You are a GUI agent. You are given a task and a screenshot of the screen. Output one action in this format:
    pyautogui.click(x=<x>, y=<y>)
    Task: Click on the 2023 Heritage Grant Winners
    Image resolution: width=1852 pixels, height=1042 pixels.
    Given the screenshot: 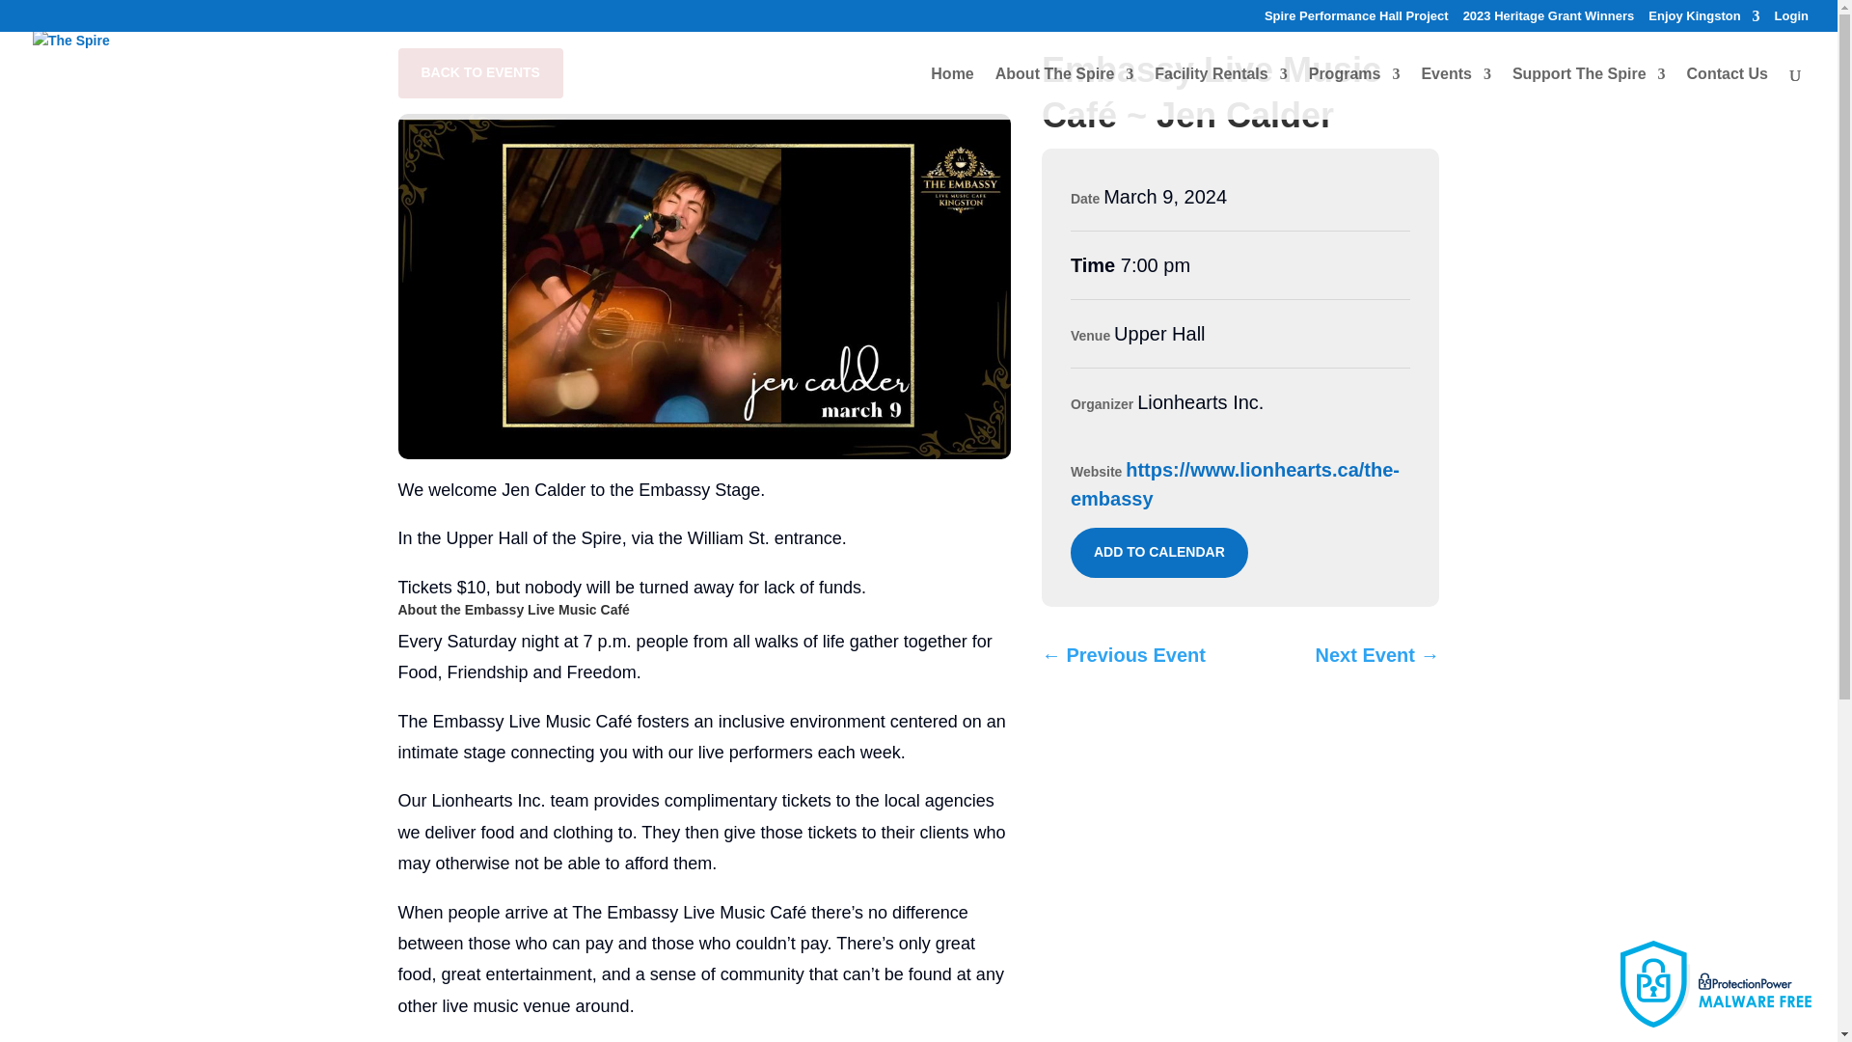 What is the action you would take?
    pyautogui.click(x=1549, y=20)
    